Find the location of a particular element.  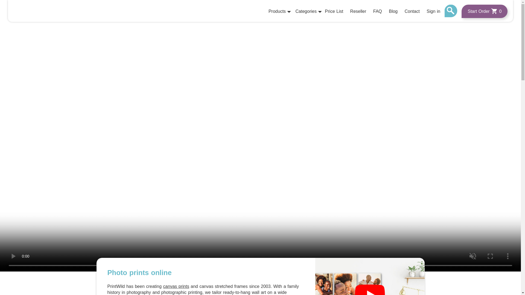

Canvas prints and photo printing delivered nationwide is located at coordinates (37, 11).